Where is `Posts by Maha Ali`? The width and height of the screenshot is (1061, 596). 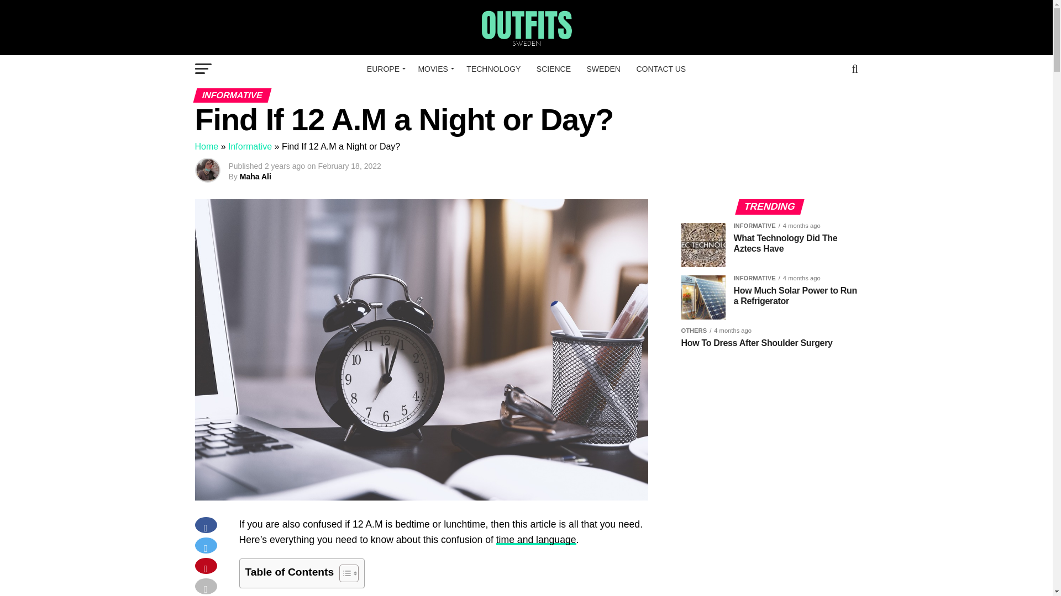 Posts by Maha Ali is located at coordinates (255, 177).